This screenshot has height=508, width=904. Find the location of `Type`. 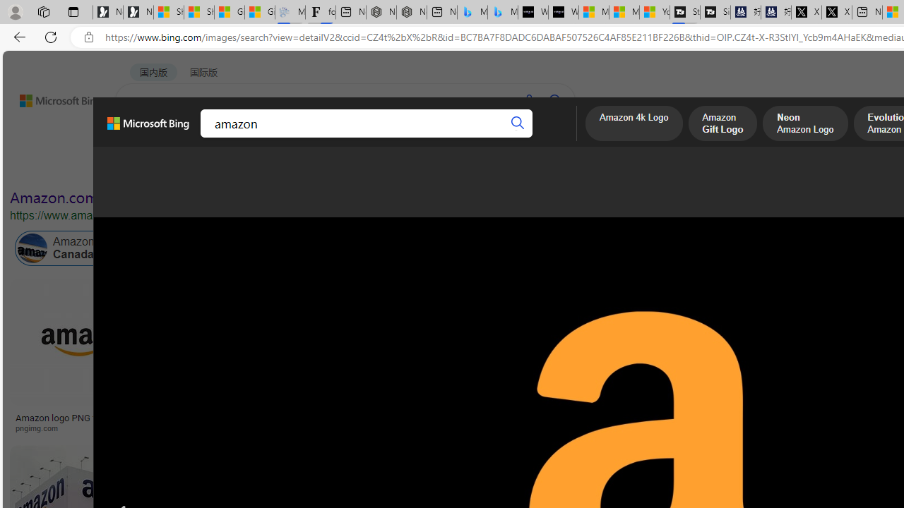

Type is located at coordinates (264, 168).